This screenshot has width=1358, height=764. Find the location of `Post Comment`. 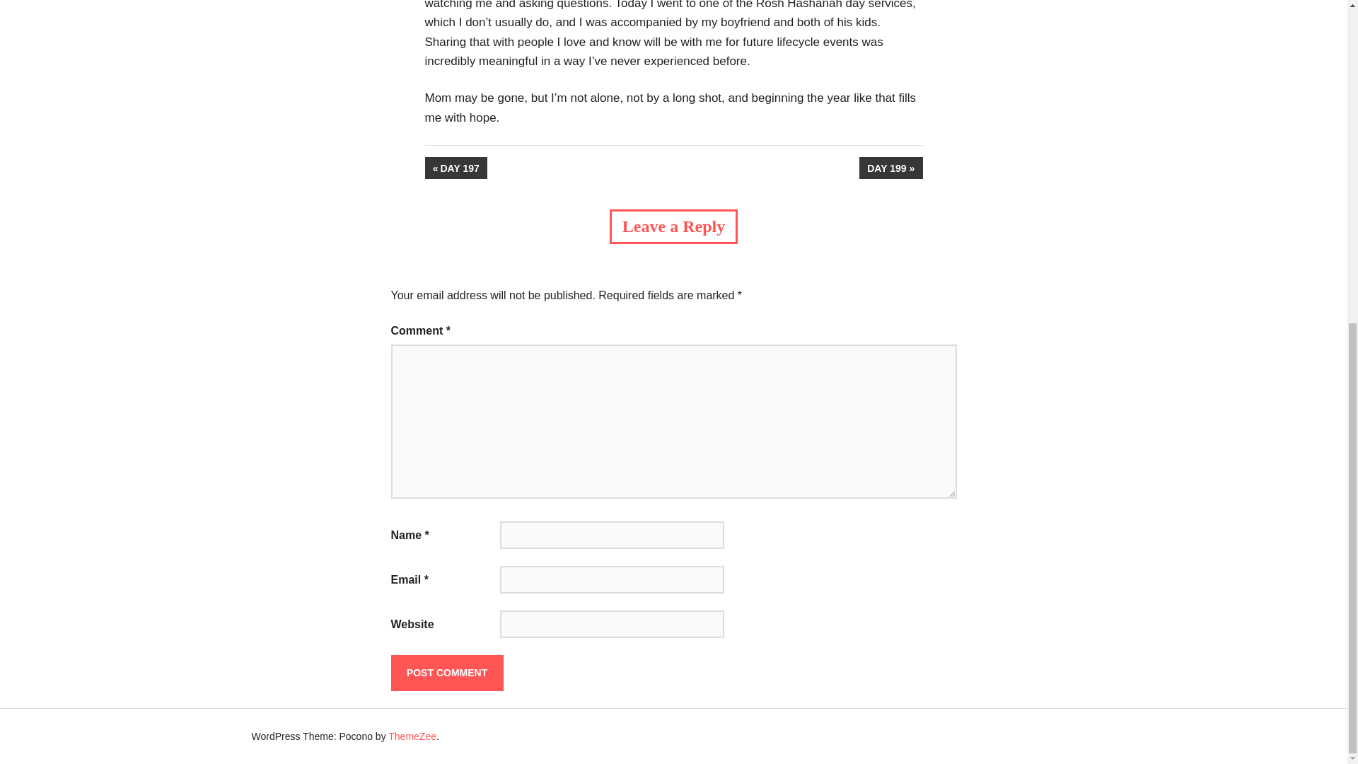

Post Comment is located at coordinates (446, 672).